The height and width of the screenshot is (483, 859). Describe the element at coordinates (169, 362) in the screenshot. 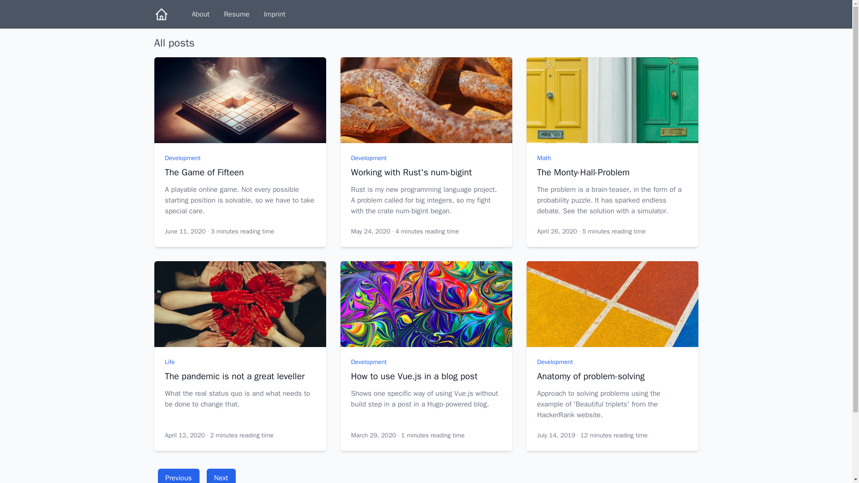

I see `Life` at that location.